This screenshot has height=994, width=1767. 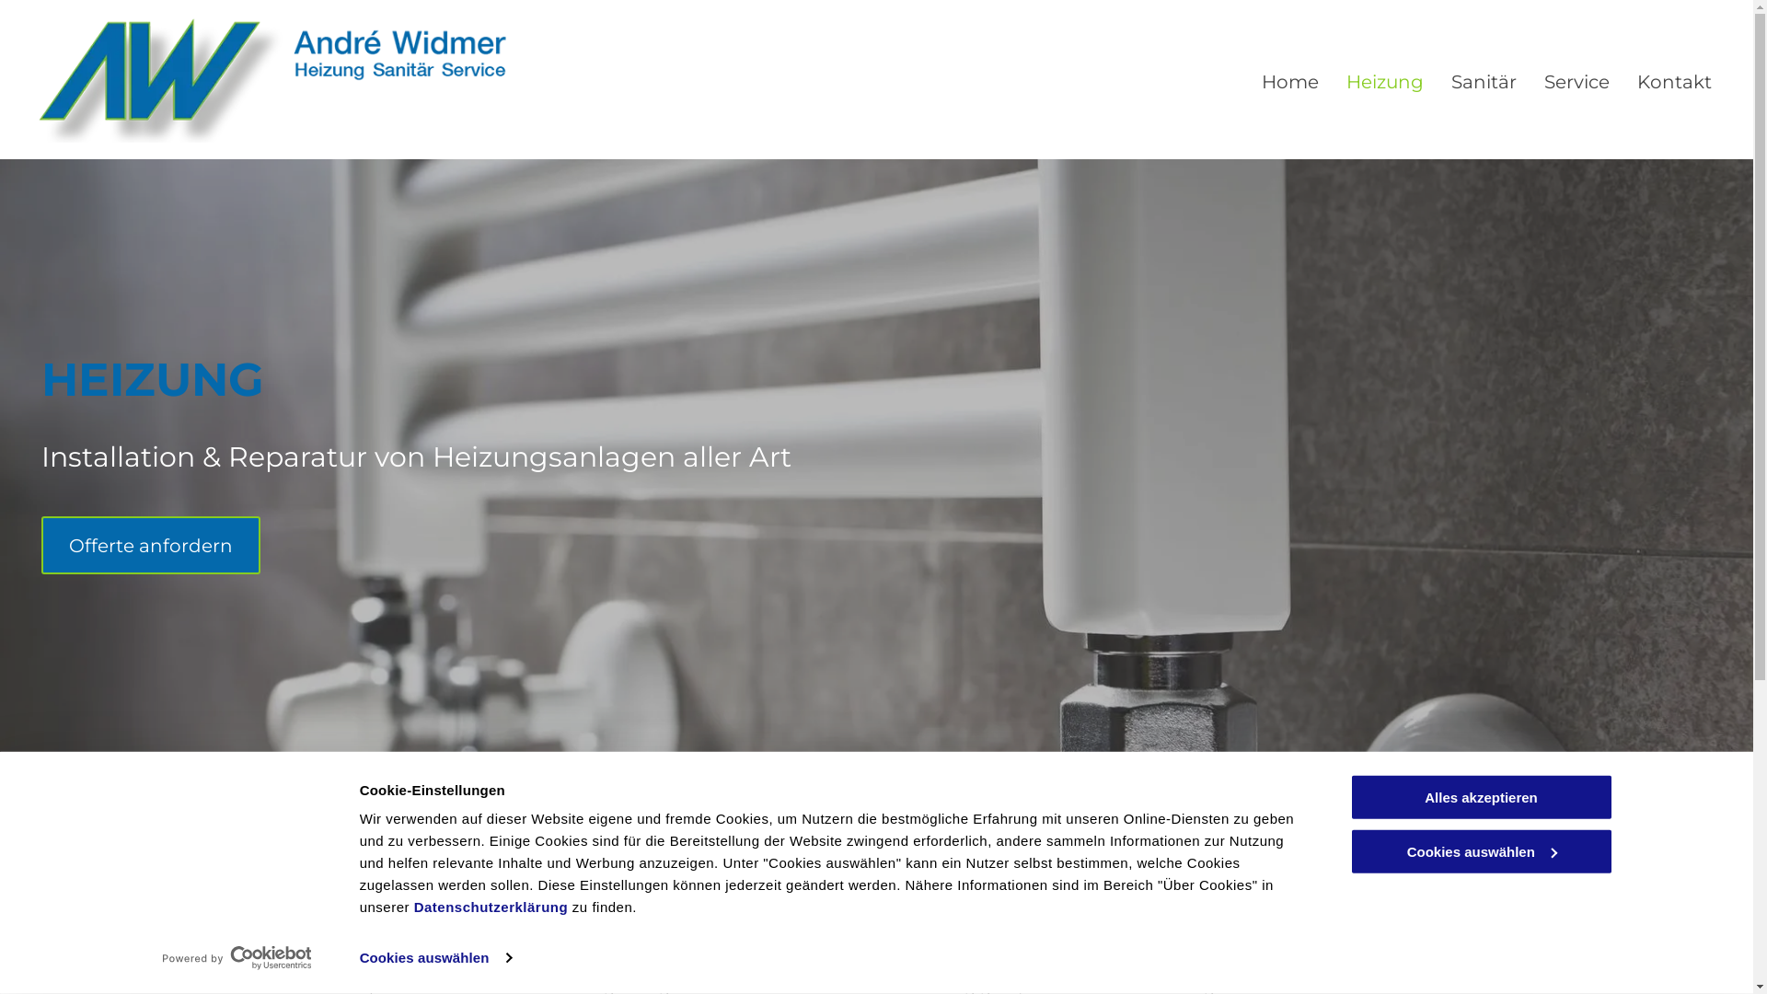 What do you see at coordinates (151, 545) in the screenshot?
I see `Offerte anfordern` at bounding box center [151, 545].